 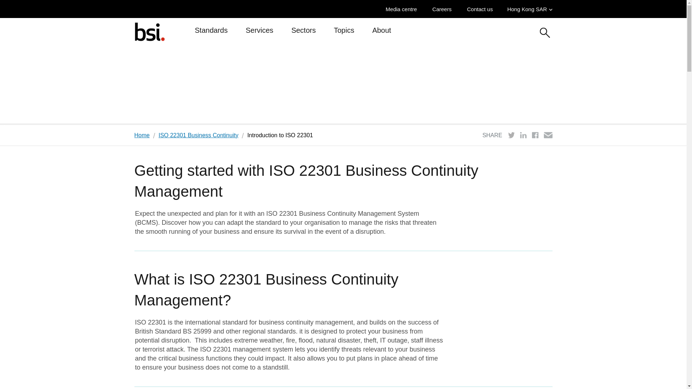 What do you see at coordinates (403, 9) in the screenshot?
I see `Media centre` at bounding box center [403, 9].